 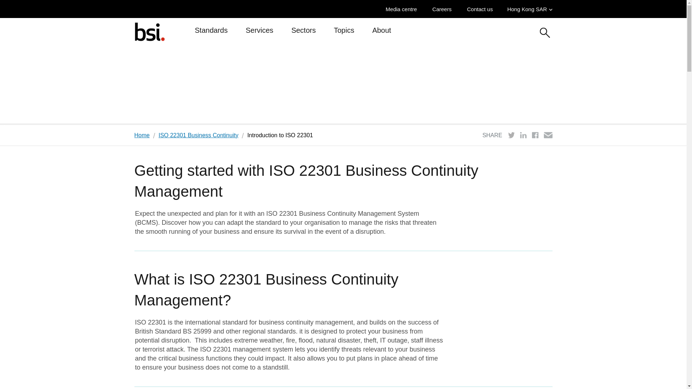 What do you see at coordinates (403, 9) in the screenshot?
I see `Media centre` at bounding box center [403, 9].